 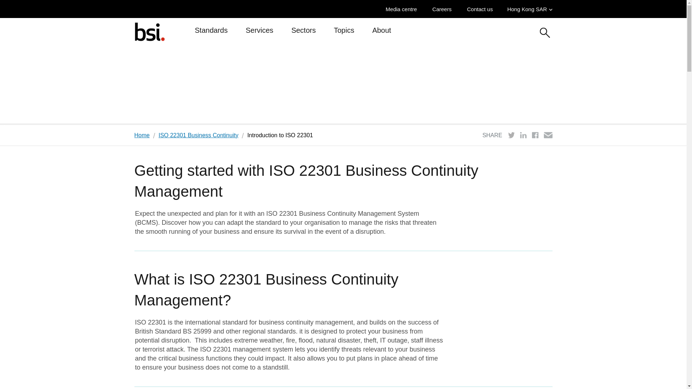 What do you see at coordinates (403, 9) in the screenshot?
I see `Media centre` at bounding box center [403, 9].